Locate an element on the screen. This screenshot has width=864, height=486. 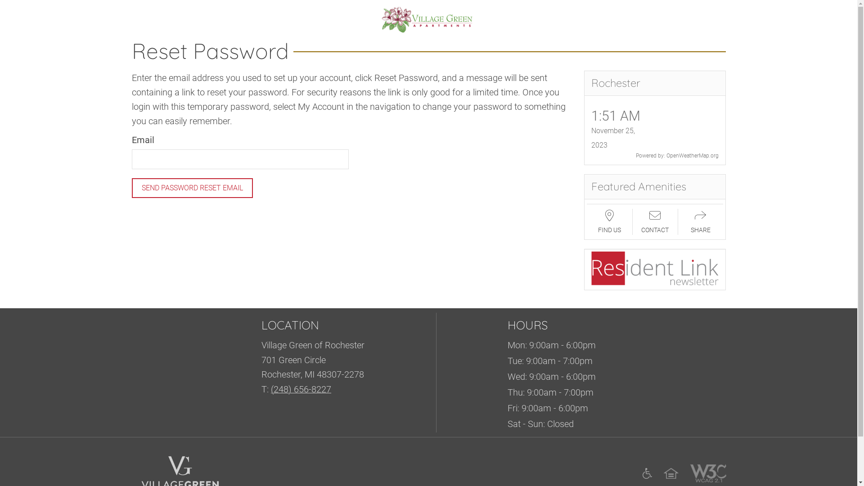
SHARE is located at coordinates (700, 222).